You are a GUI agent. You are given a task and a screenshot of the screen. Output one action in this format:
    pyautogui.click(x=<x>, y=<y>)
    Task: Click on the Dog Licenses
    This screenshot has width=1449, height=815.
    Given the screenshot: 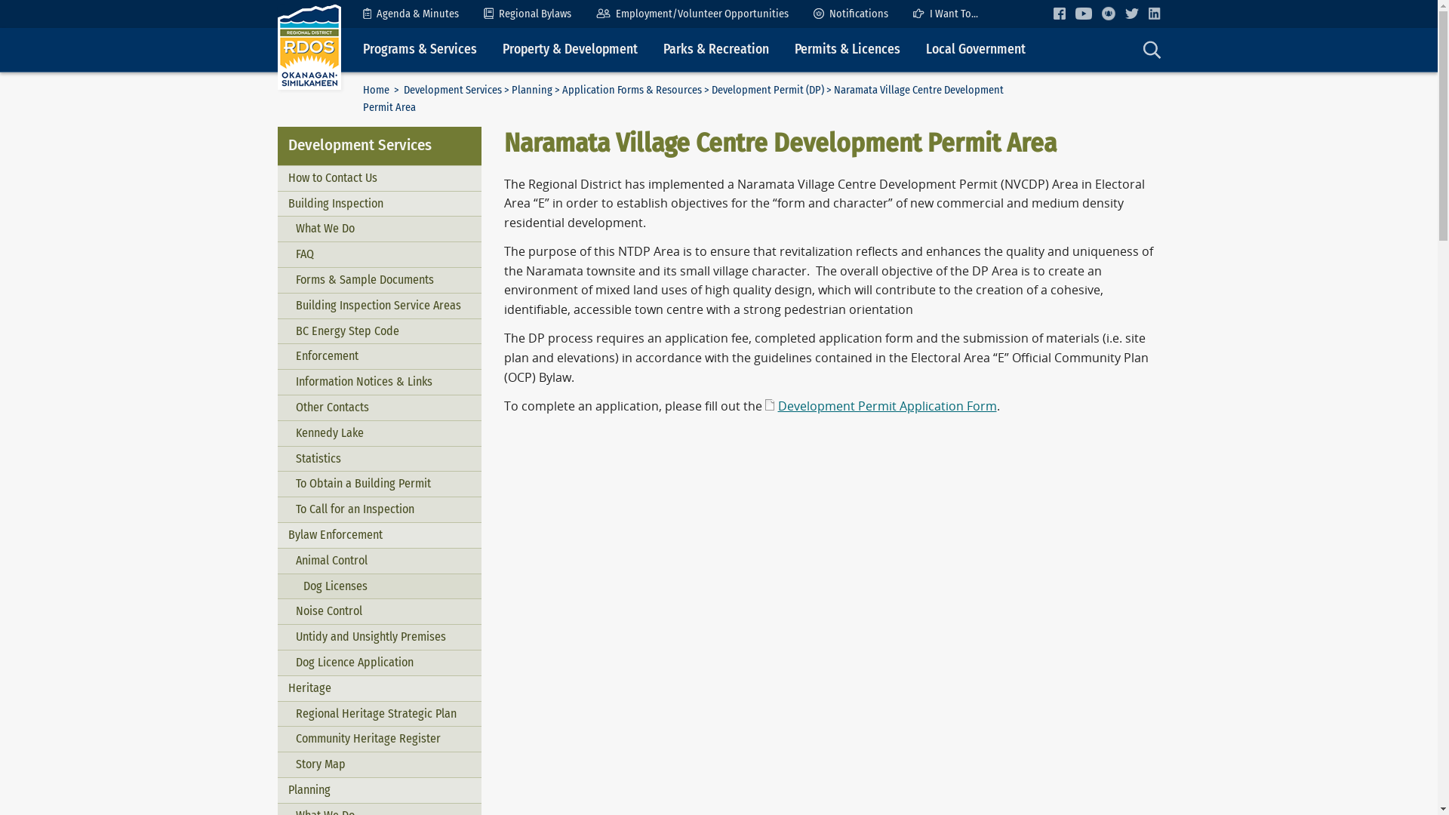 What is the action you would take?
    pyautogui.click(x=380, y=587)
    